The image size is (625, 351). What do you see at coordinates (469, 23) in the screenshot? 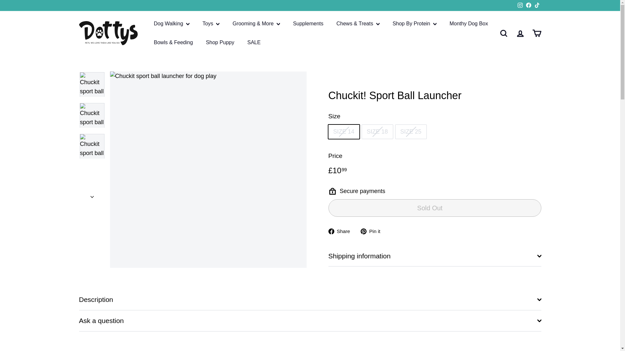
I see `Monthy Dog Box` at bounding box center [469, 23].